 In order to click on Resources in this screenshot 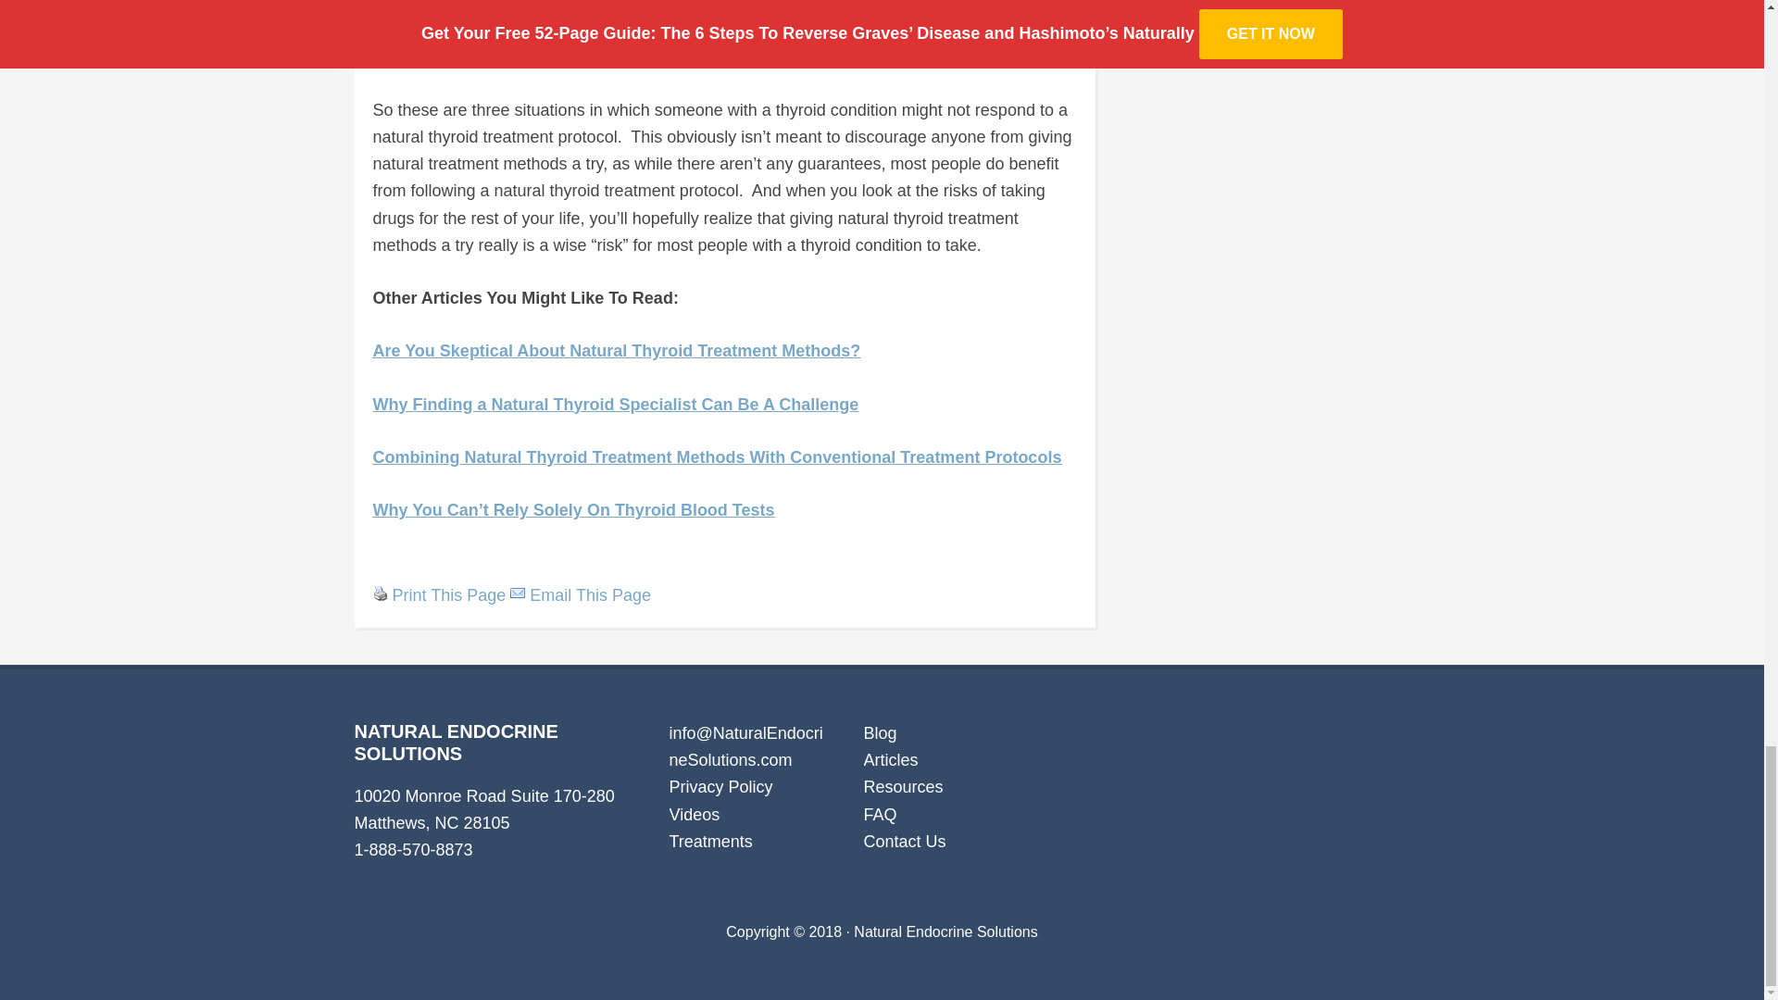, I will do `click(902, 787)`.